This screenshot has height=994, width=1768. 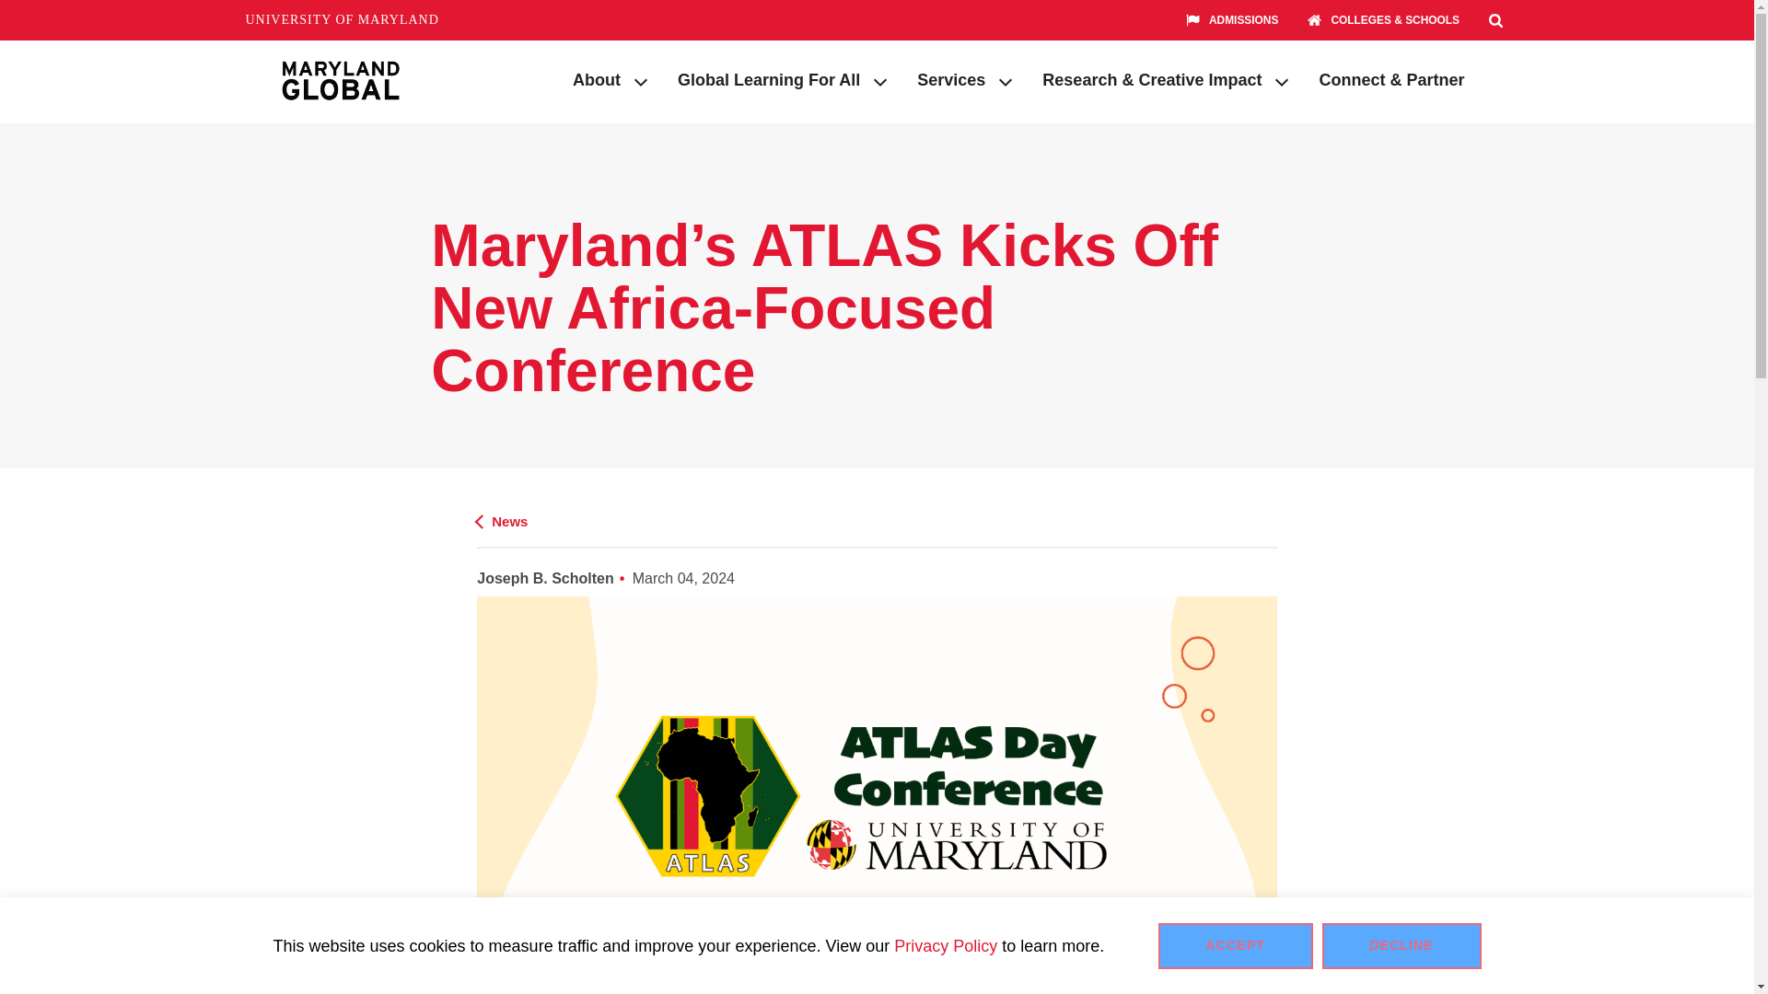 I want to click on About, so click(x=587, y=81).